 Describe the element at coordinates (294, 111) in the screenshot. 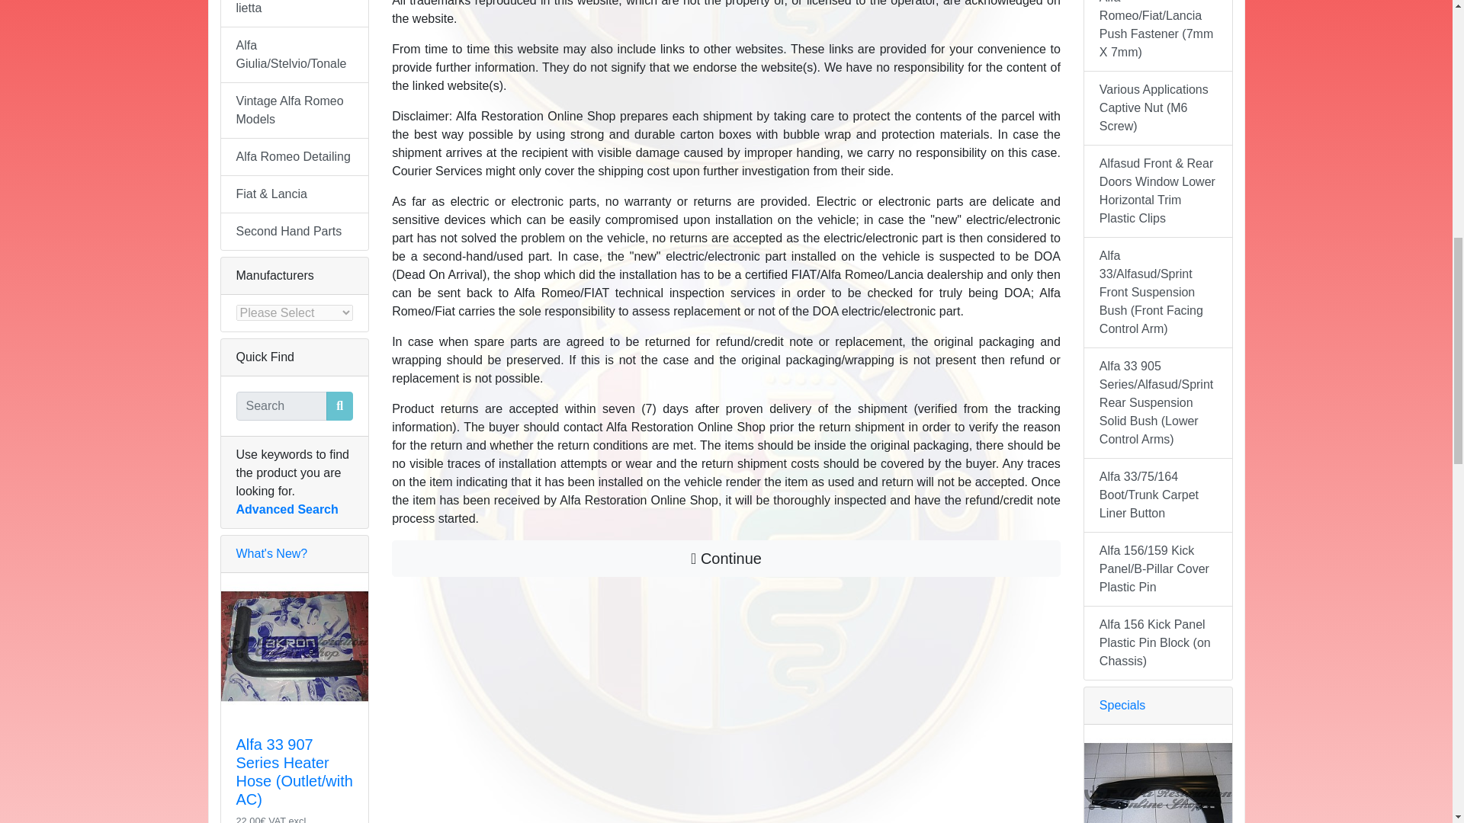

I see `Vintage Alfa Romeo Models` at that location.